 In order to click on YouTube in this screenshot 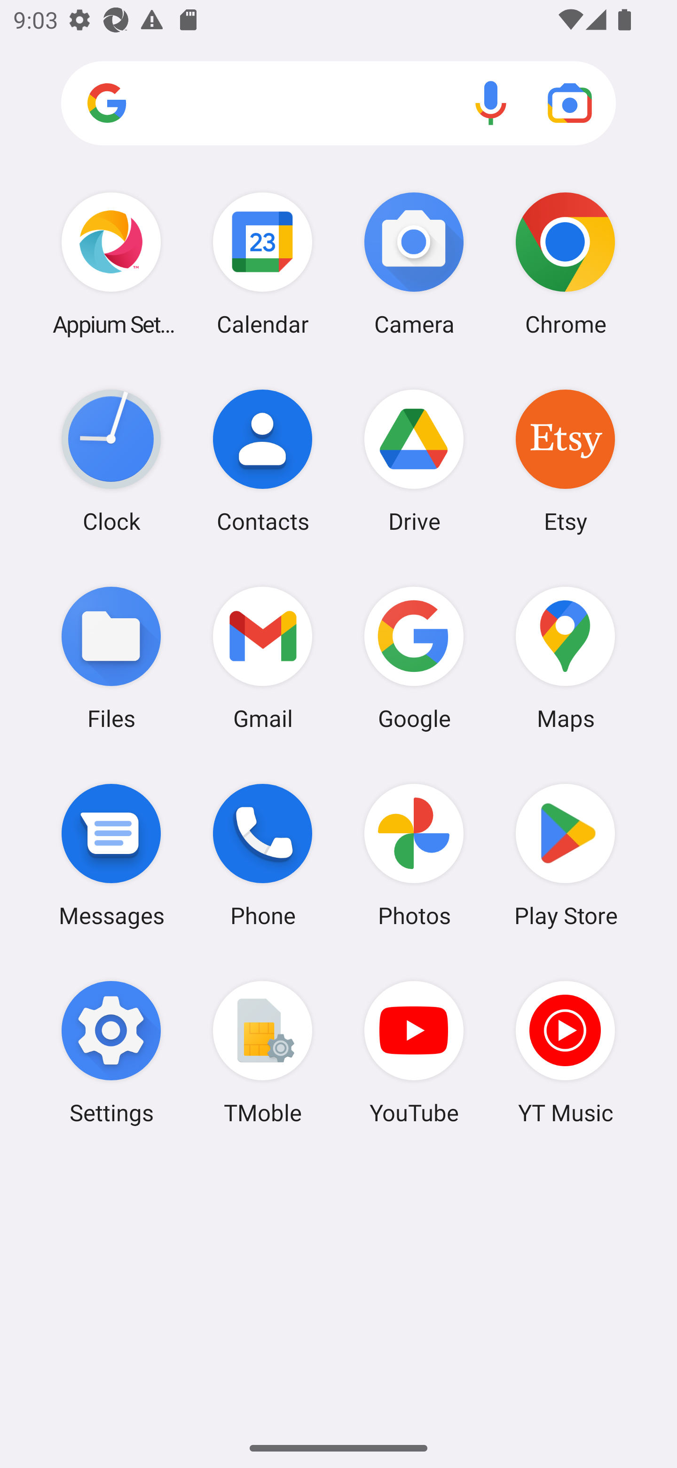, I will do `click(414, 1053)`.